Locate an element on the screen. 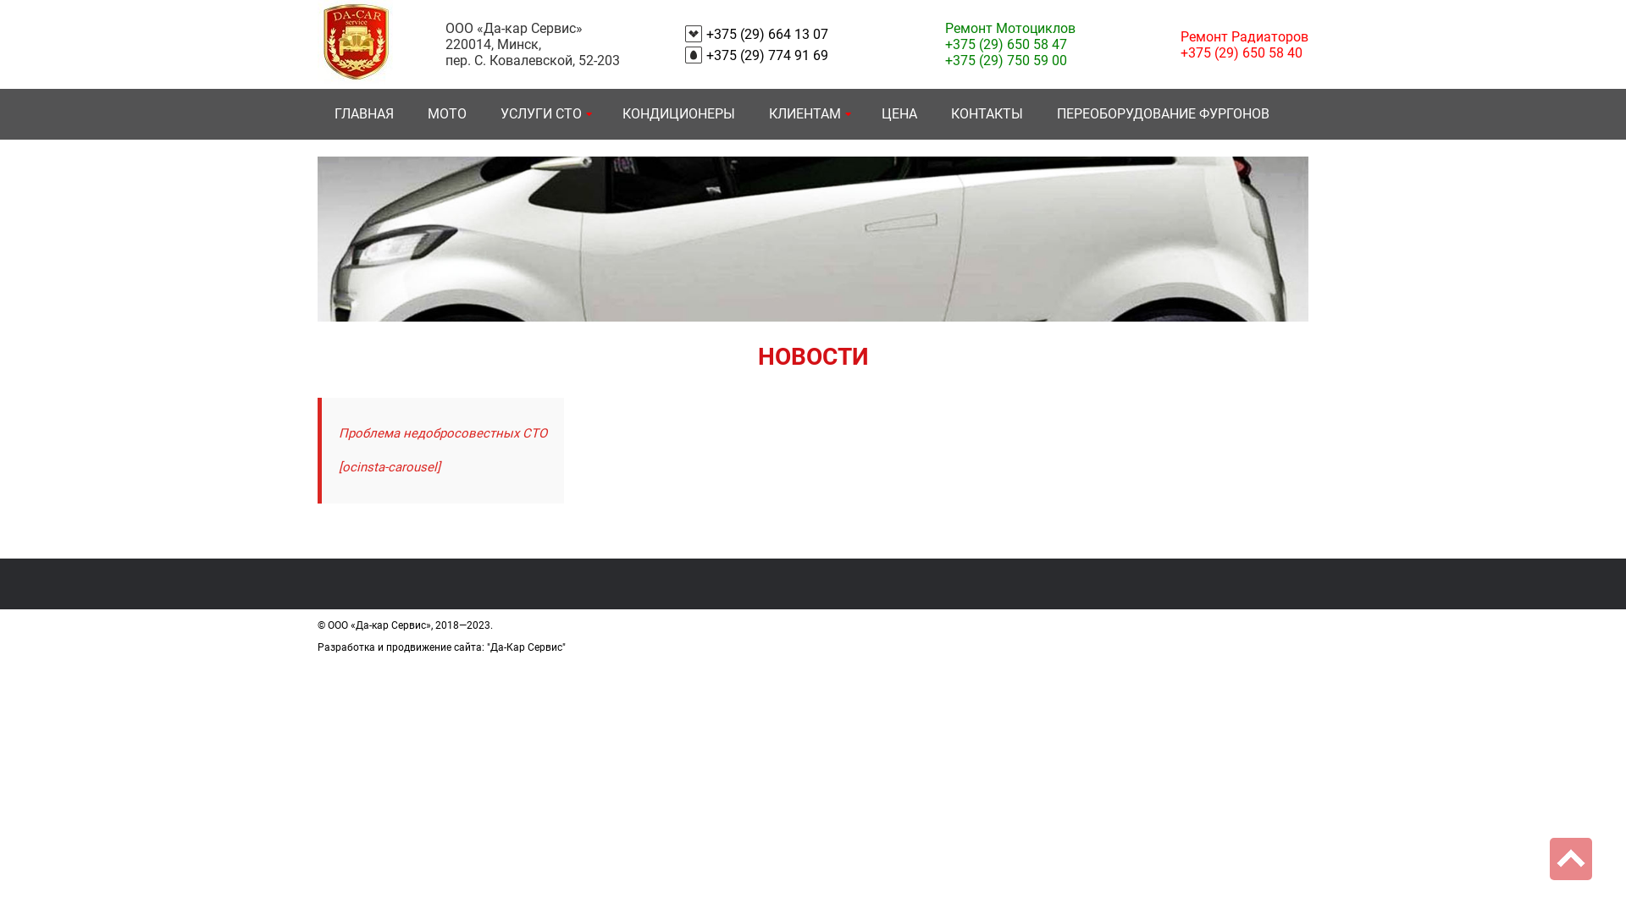 The height and width of the screenshot is (914, 1626). +375 (29) 774 91 69 is located at coordinates (767, 56).